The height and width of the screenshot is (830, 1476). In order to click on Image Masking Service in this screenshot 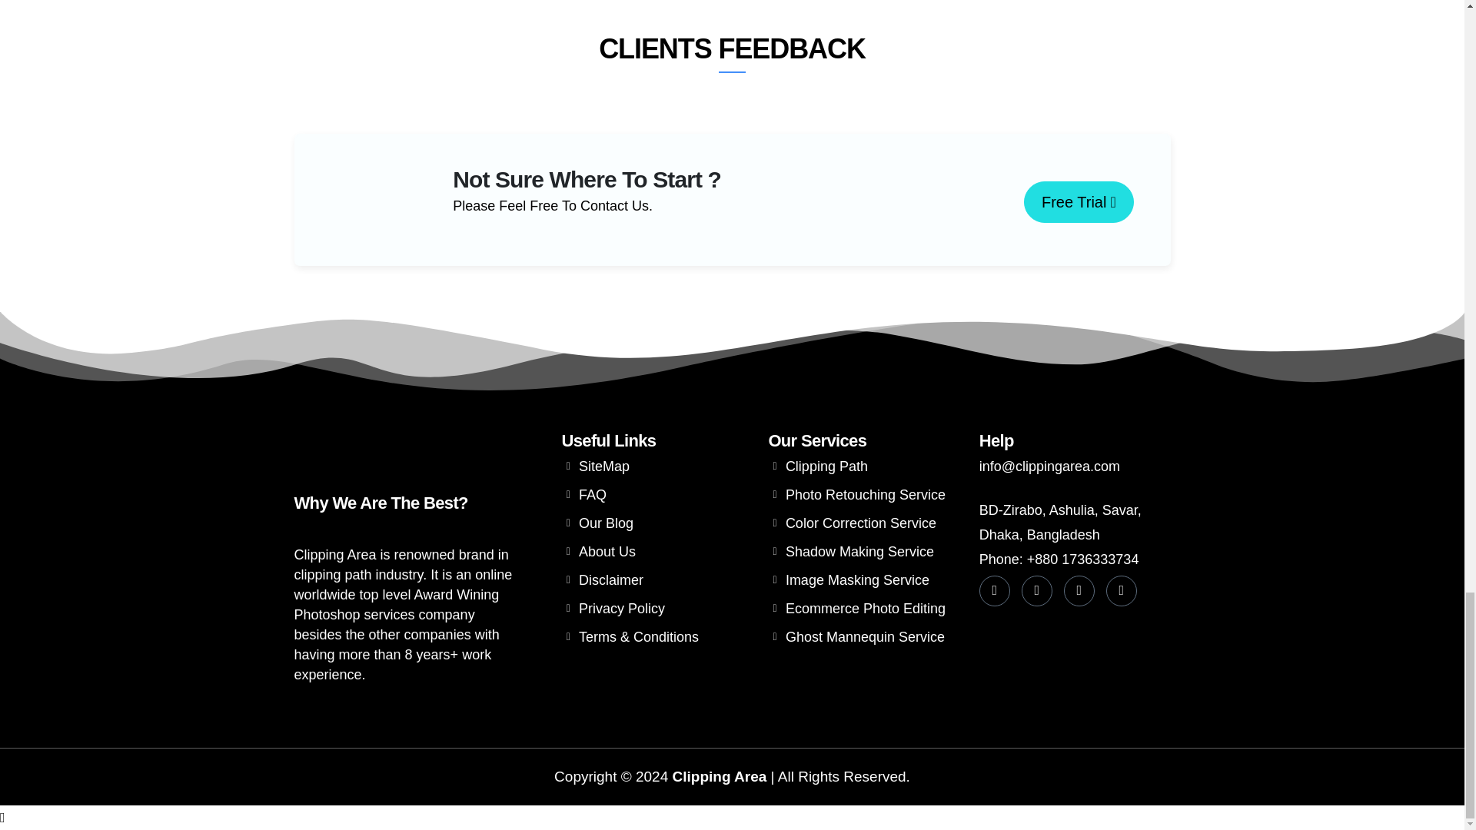, I will do `click(869, 579)`.